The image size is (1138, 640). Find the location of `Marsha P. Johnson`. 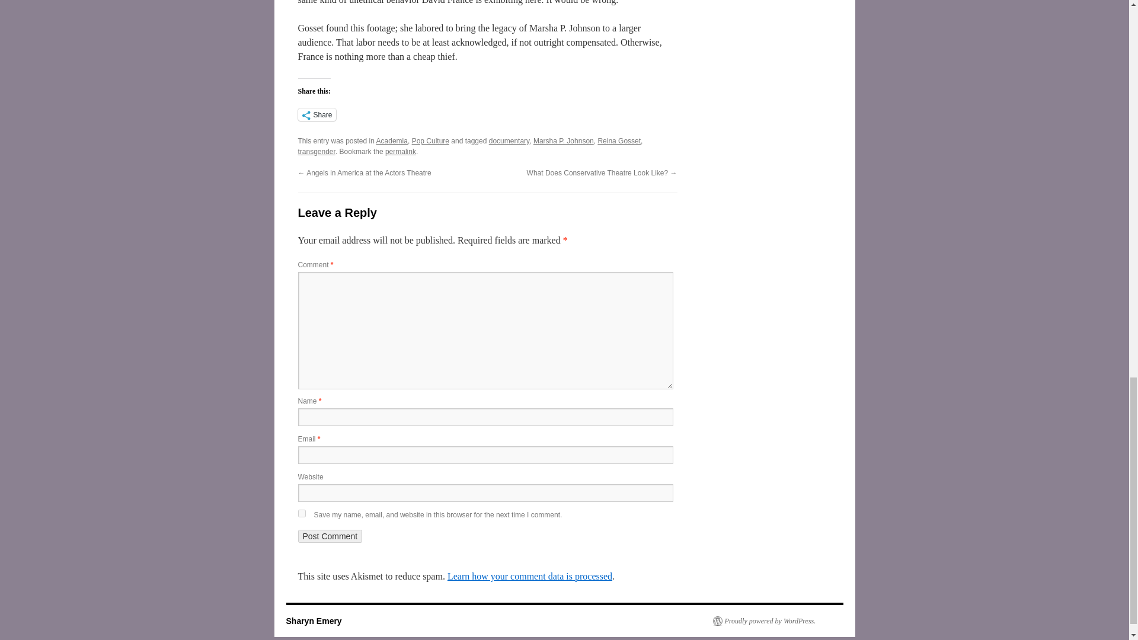

Marsha P. Johnson is located at coordinates (564, 141).